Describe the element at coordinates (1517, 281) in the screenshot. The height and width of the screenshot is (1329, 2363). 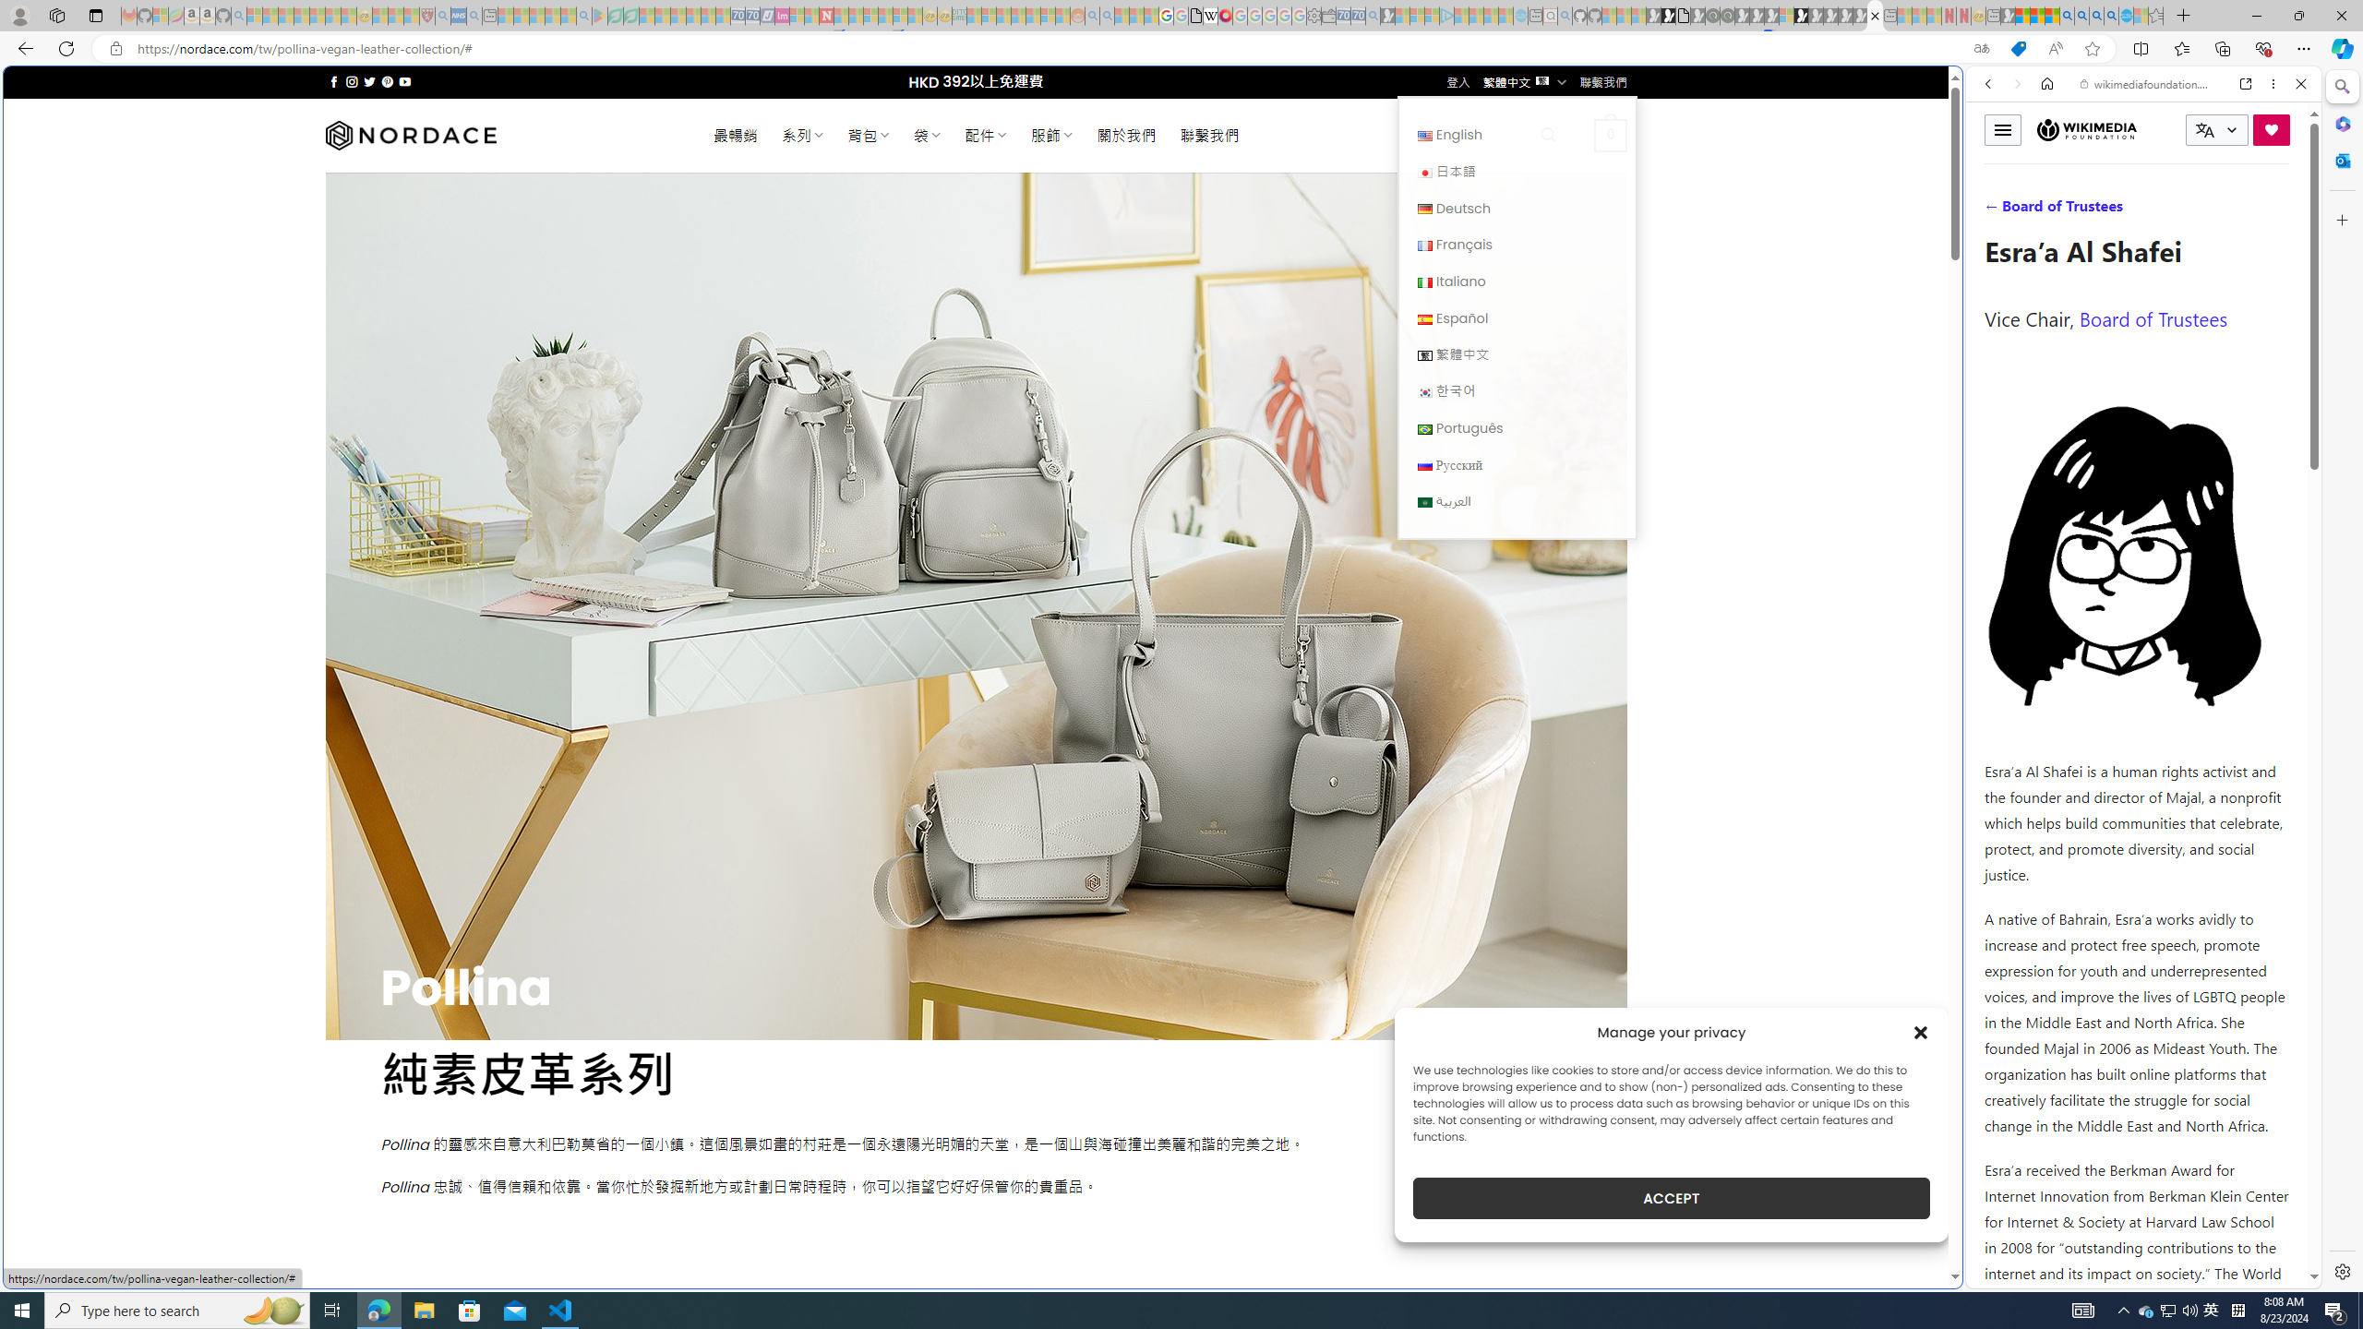
I see ` Italiano` at that location.